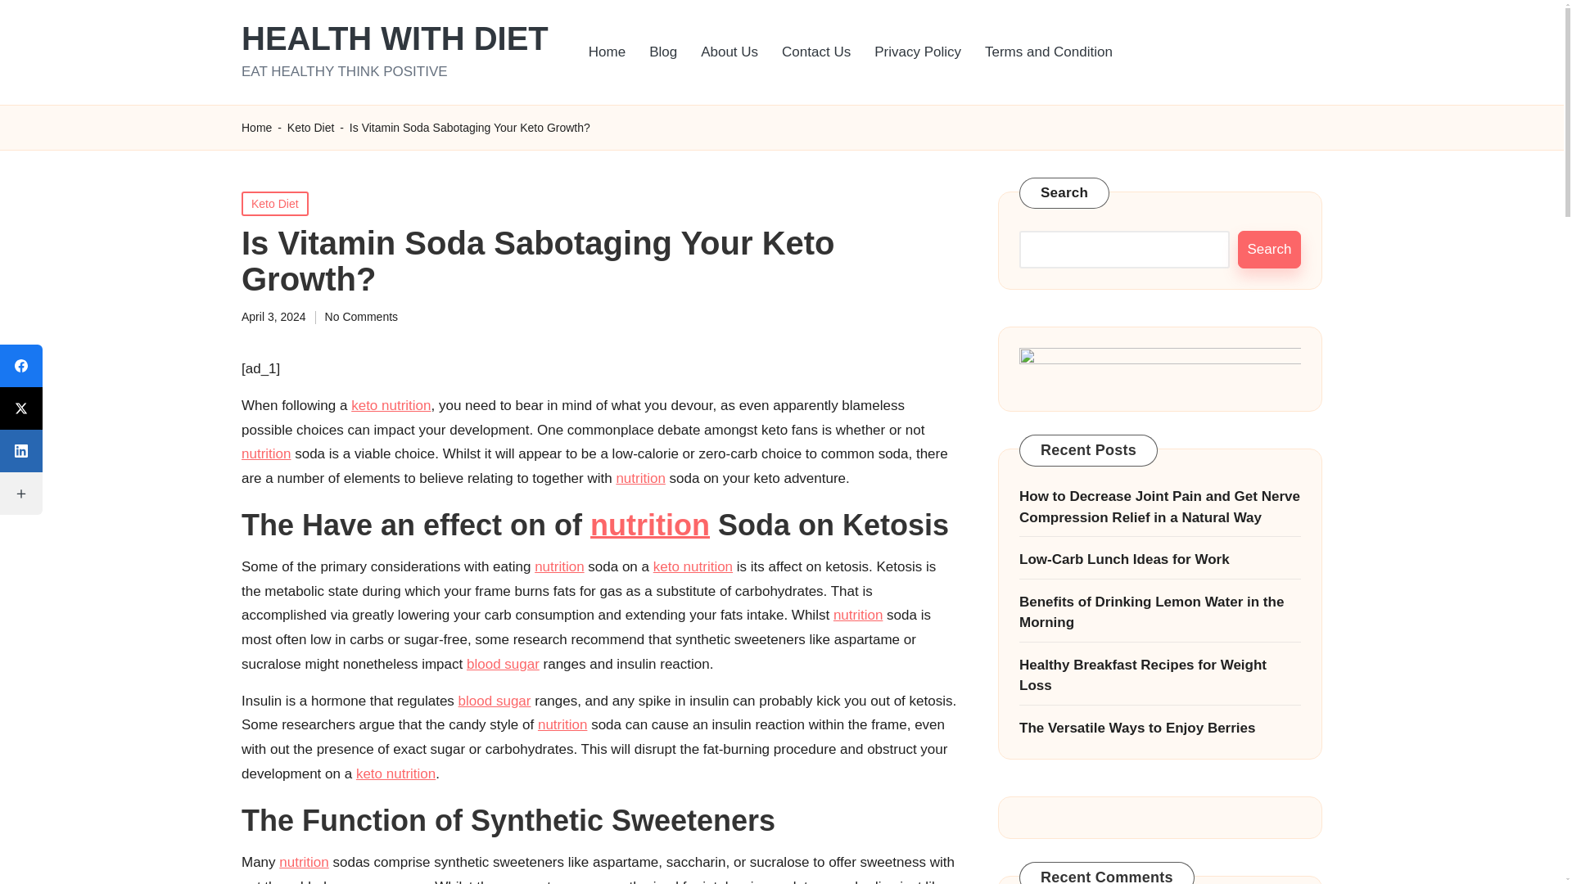  Describe the element at coordinates (1048, 52) in the screenshot. I see `Terms and Condition` at that location.